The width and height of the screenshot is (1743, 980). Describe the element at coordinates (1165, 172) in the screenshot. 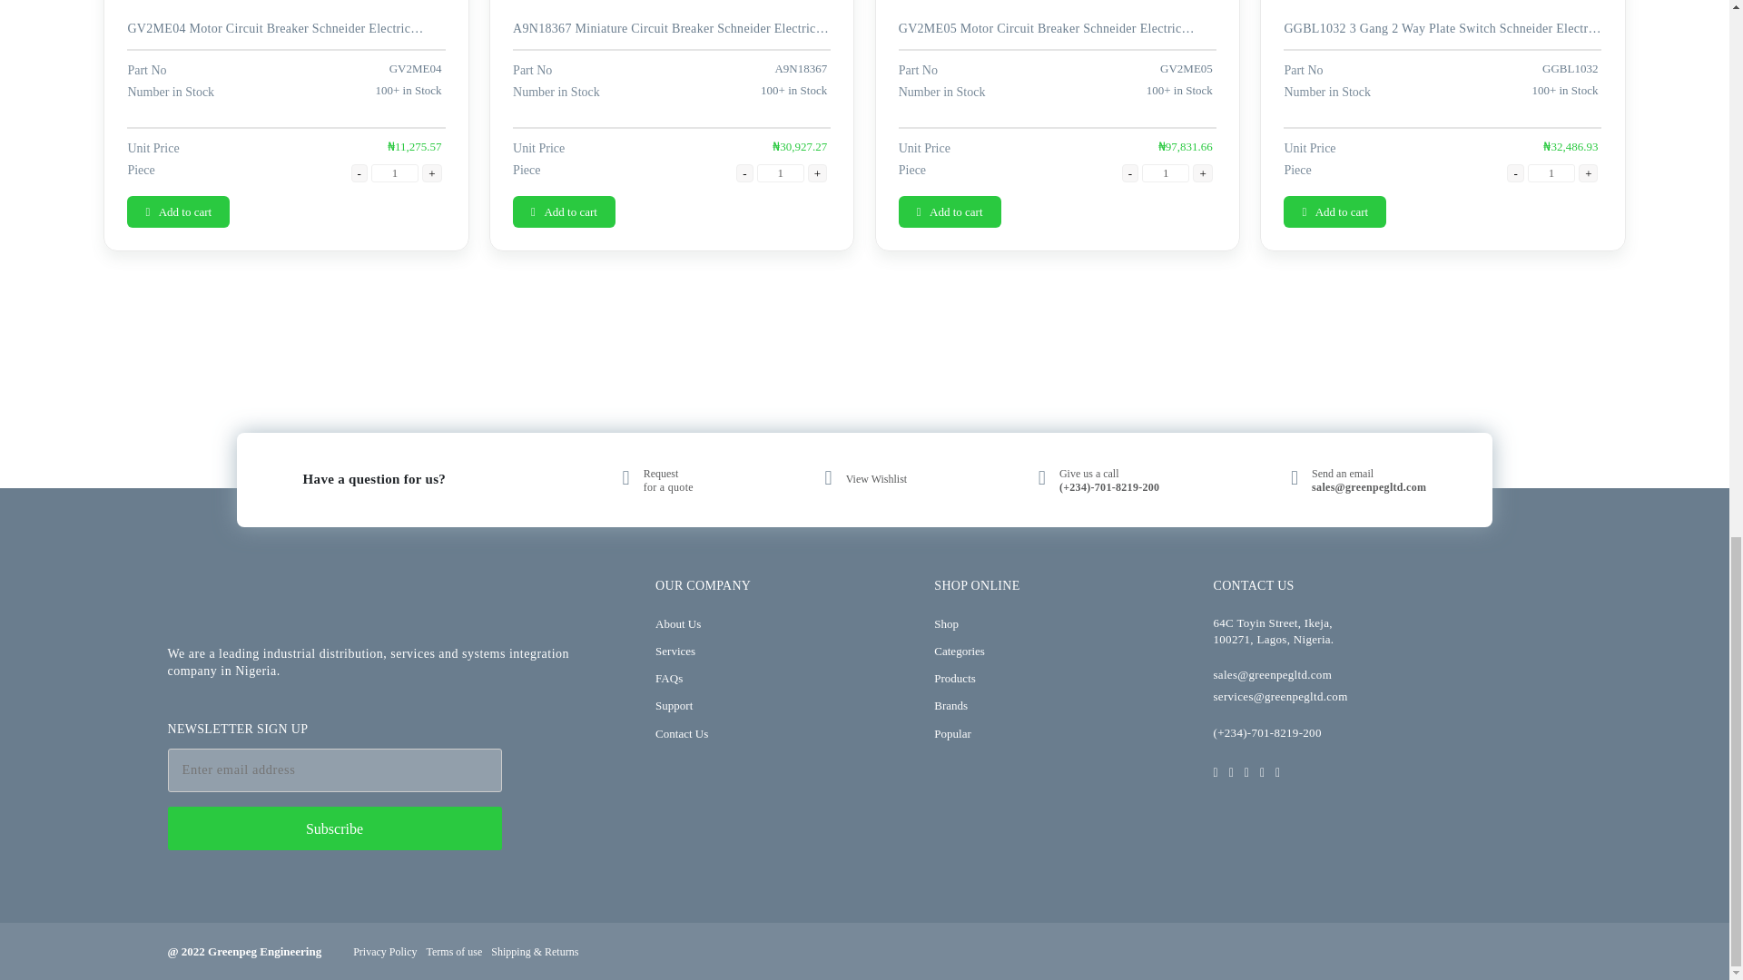

I see `Qty` at that location.